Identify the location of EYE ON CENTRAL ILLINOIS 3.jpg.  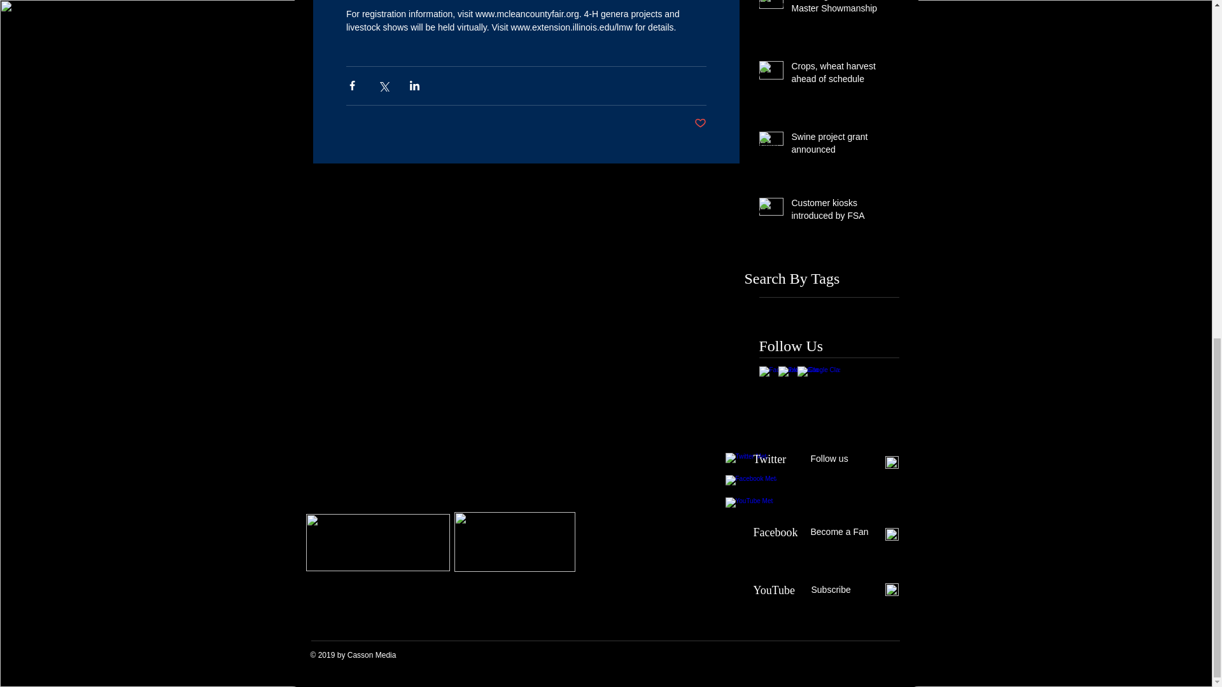
(515, 541).